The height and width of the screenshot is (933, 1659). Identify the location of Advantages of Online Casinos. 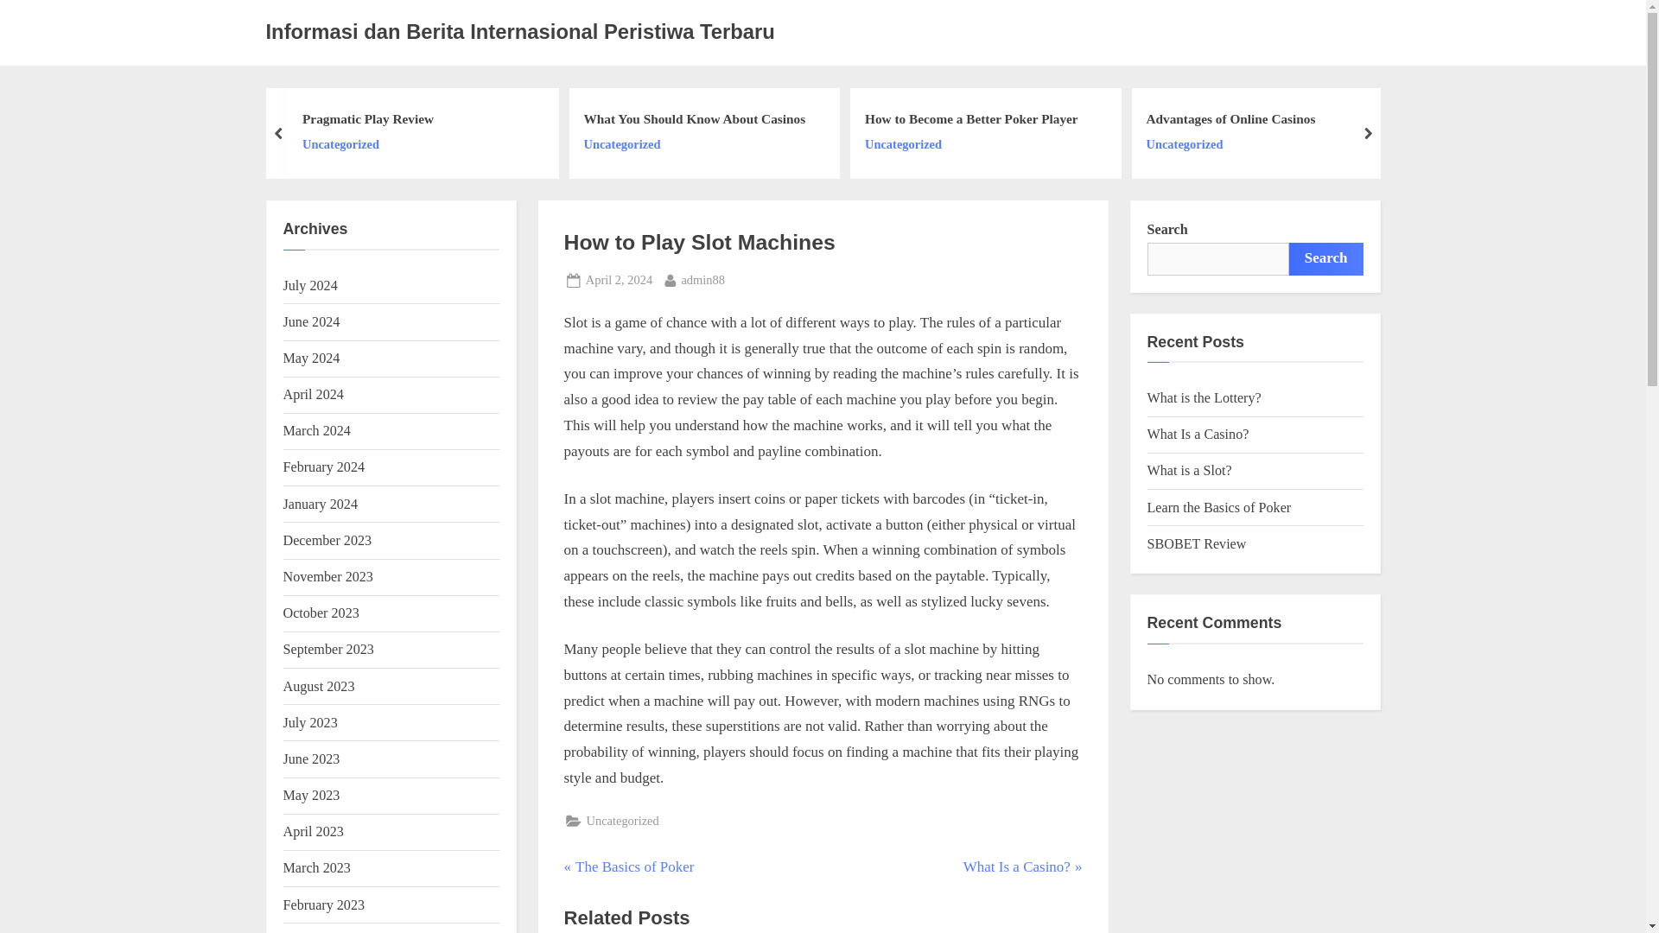
(1230, 119).